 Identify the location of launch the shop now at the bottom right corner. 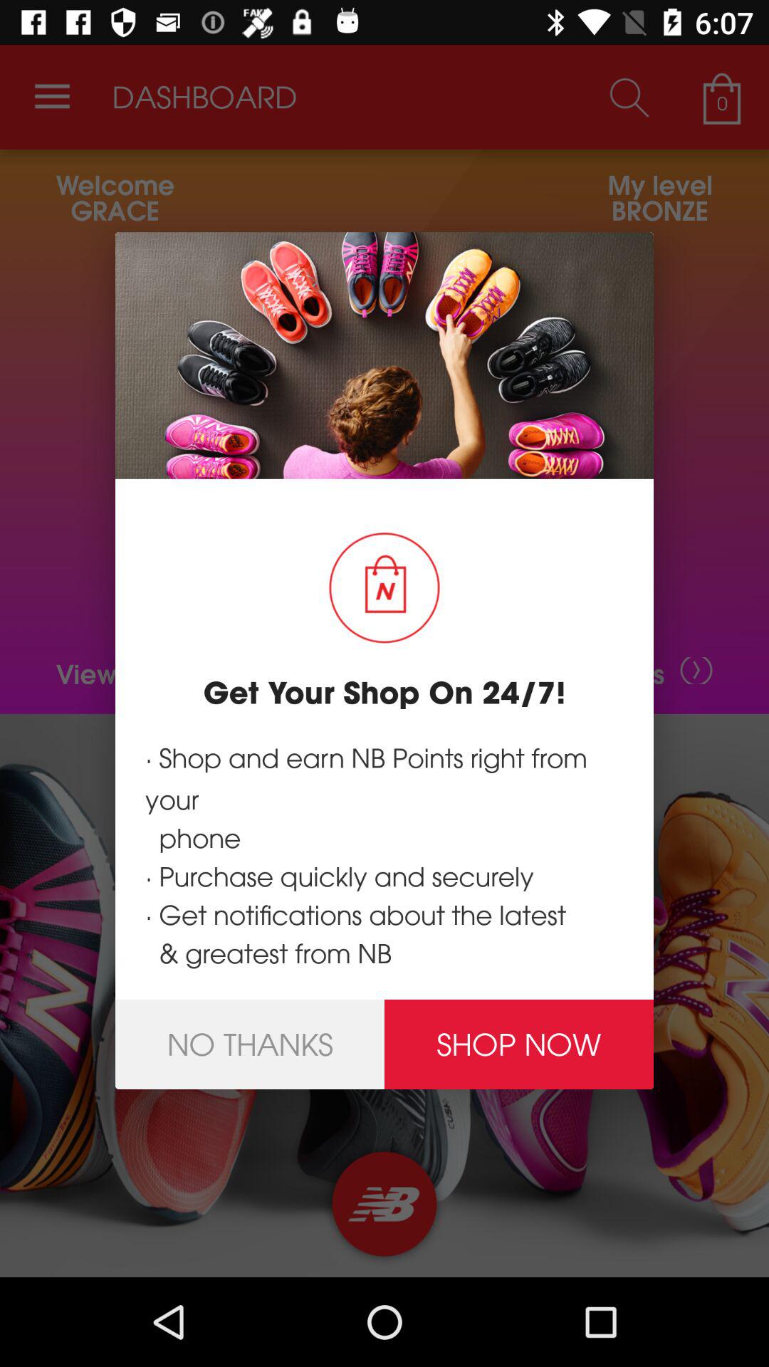
(519, 1044).